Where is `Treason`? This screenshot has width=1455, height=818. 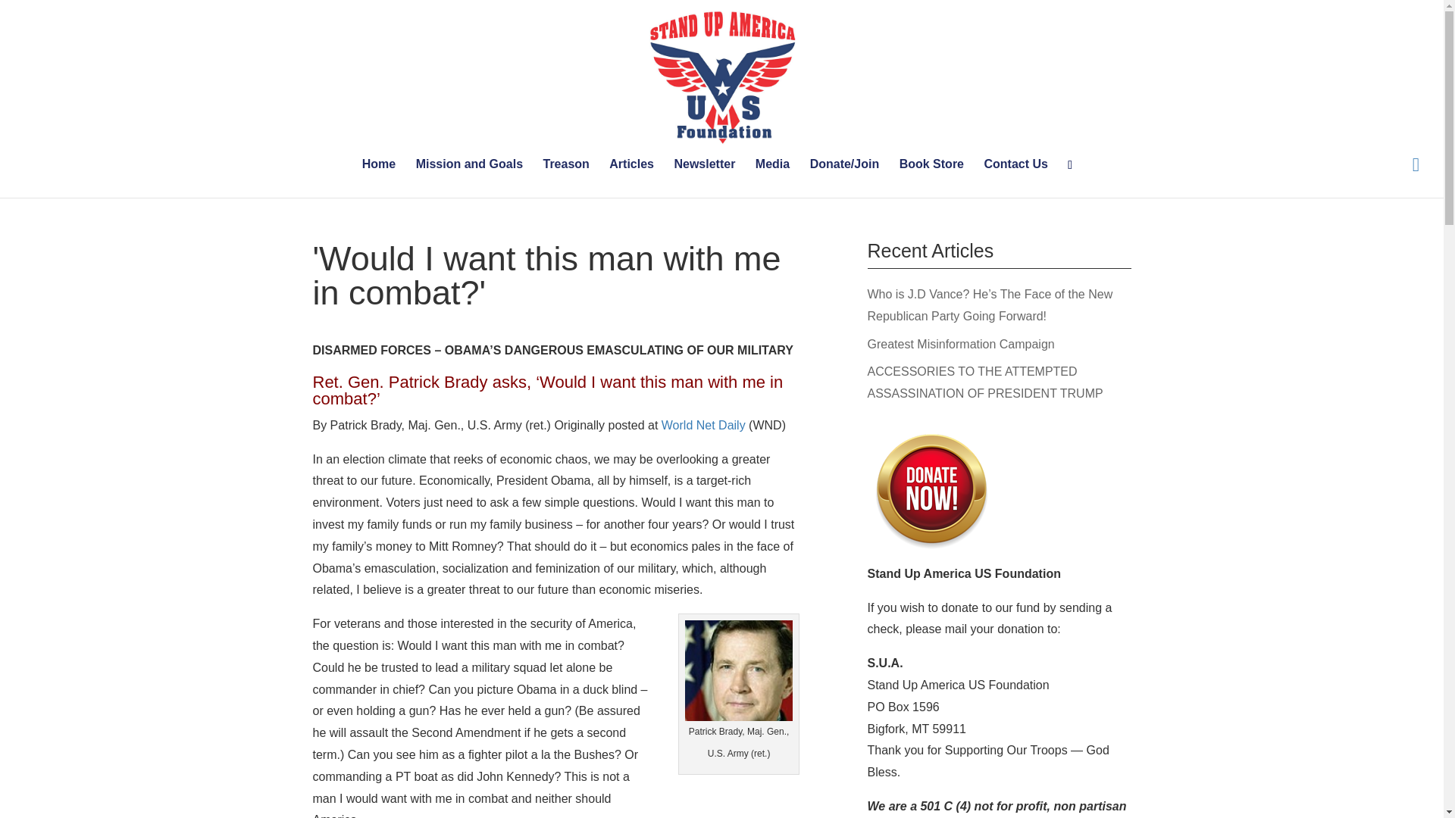
Treason is located at coordinates (565, 178).